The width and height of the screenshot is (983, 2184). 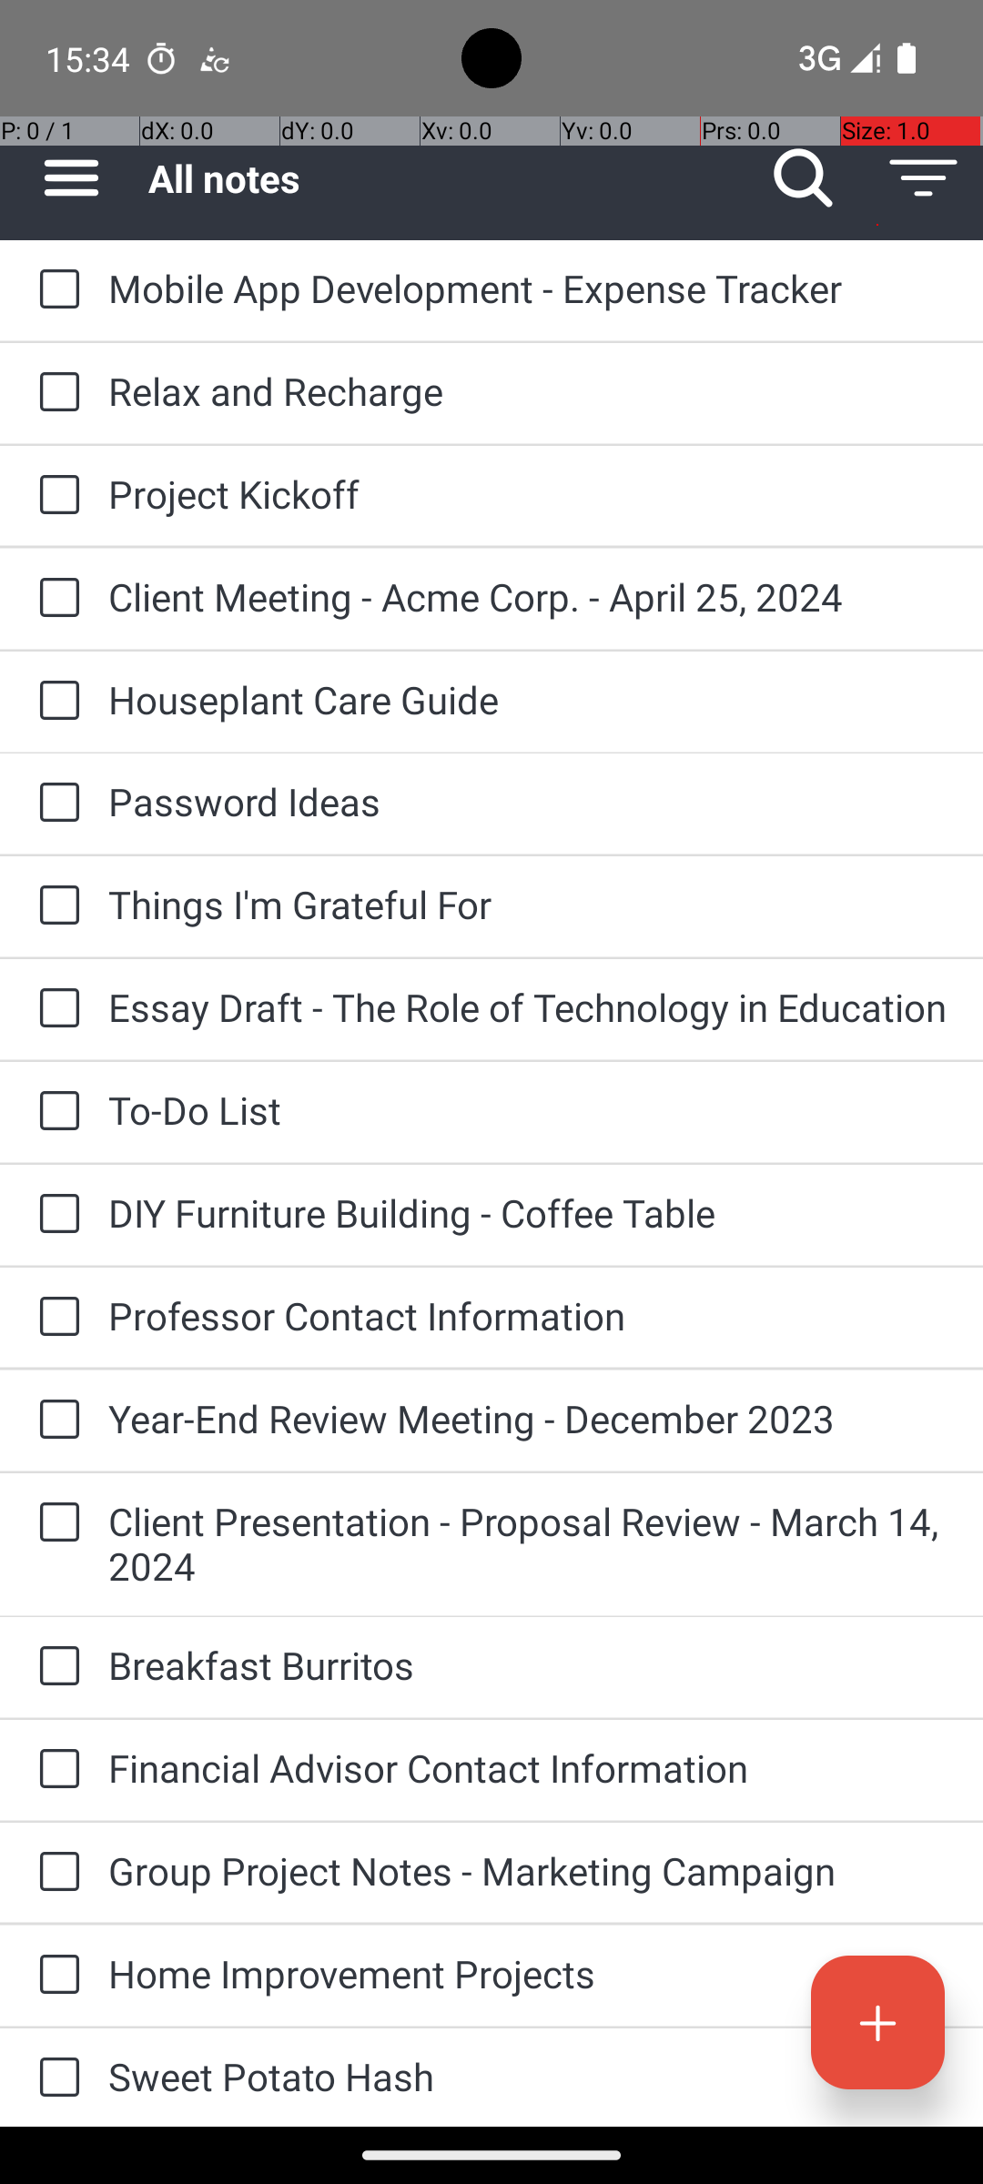 I want to click on to-do: Breakfast Burritos, so click(x=55, y=1667).